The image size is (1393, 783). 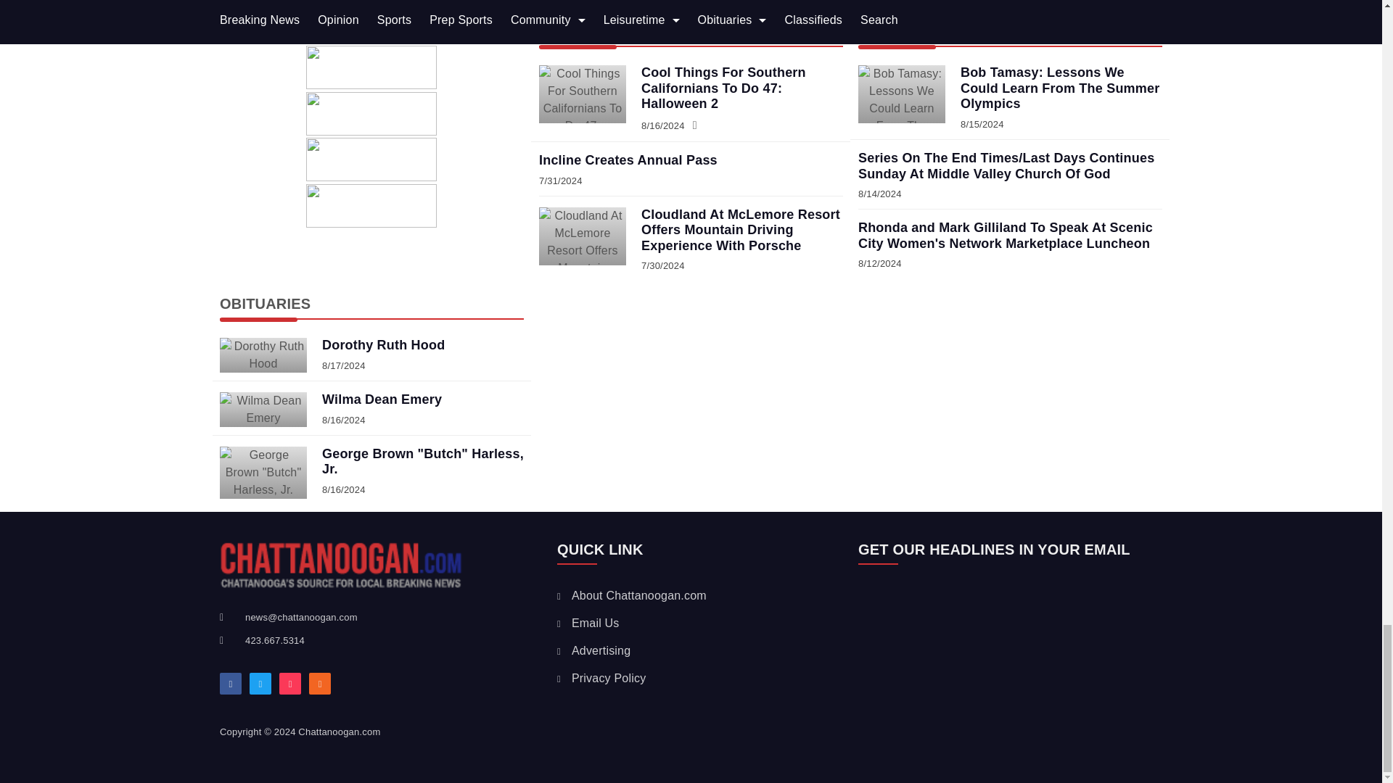 I want to click on Visit us on Instagram!, so click(x=290, y=683).